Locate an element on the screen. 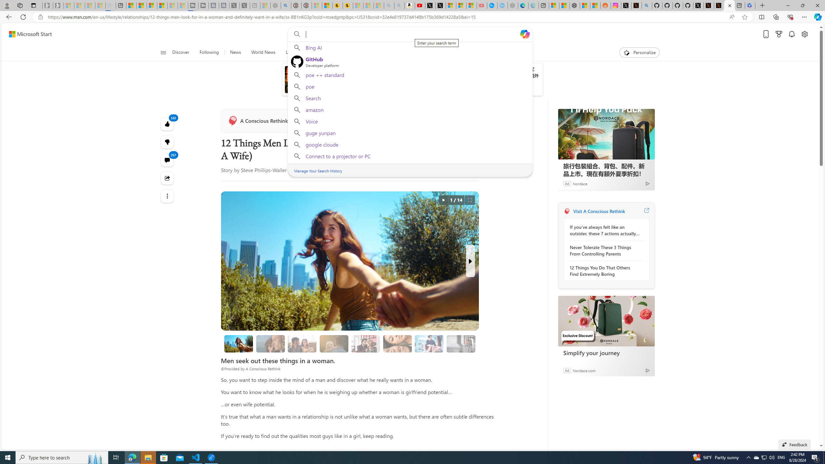  GitHub GitHub is located at coordinates (410, 61).